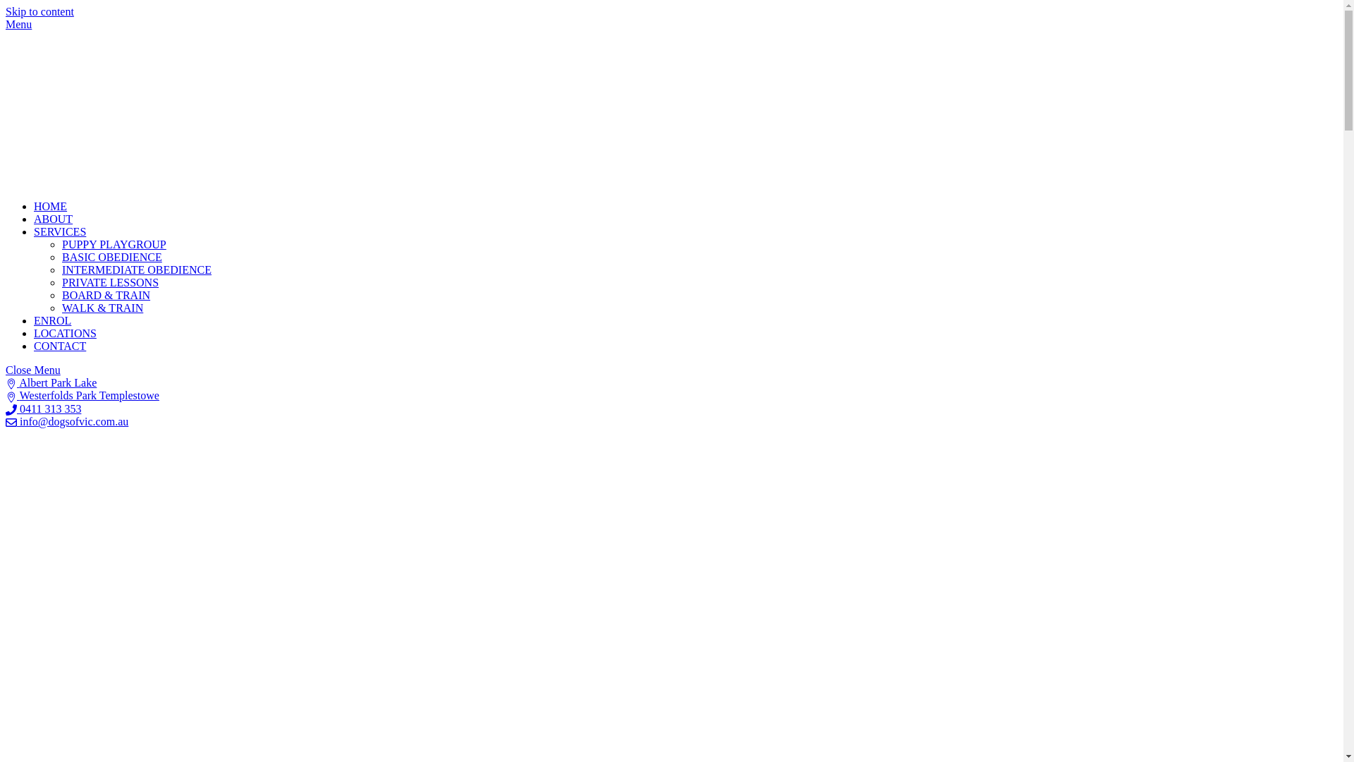 This screenshot has height=762, width=1354. I want to click on Albert Park Lake, so click(51, 382).